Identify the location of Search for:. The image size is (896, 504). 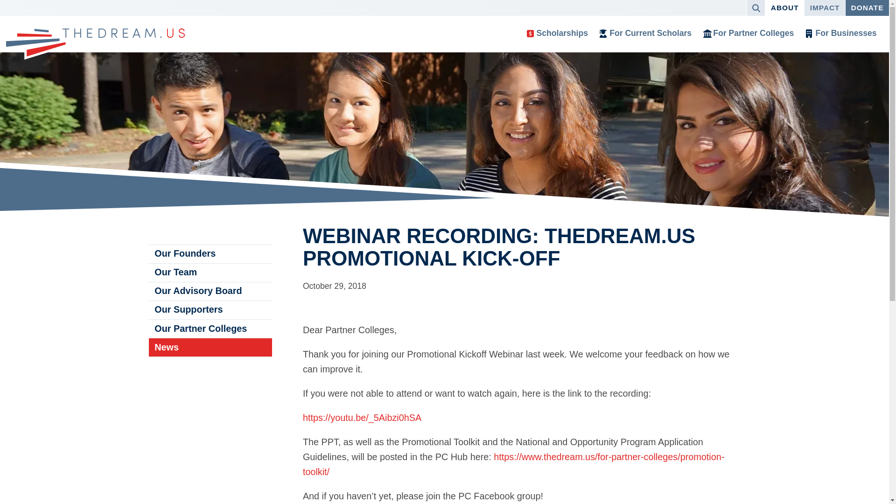
(753, 7).